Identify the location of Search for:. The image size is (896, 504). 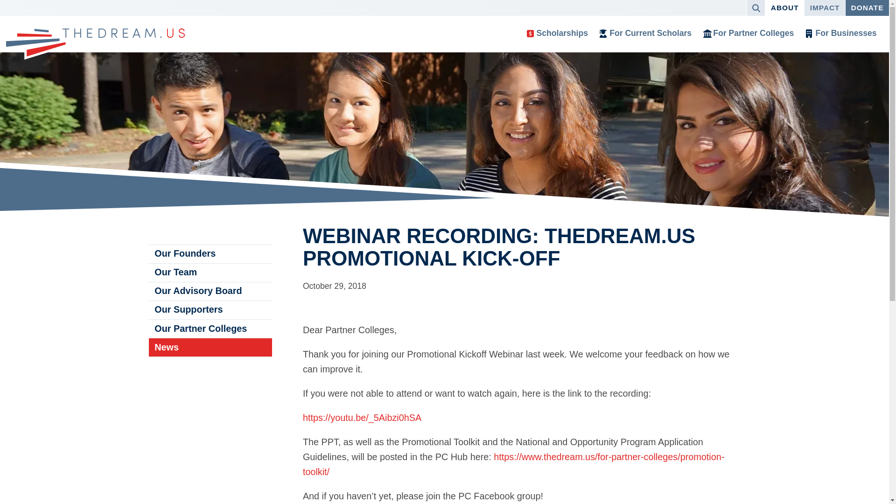
(753, 7).